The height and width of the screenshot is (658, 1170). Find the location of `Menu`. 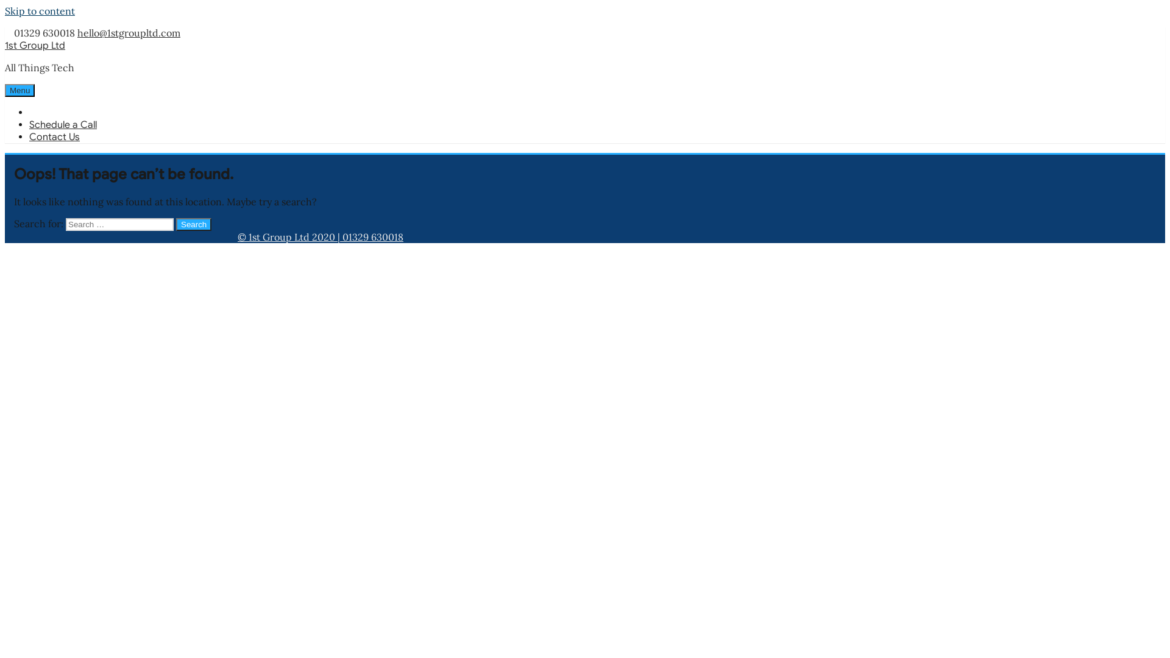

Menu is located at coordinates (19, 90).